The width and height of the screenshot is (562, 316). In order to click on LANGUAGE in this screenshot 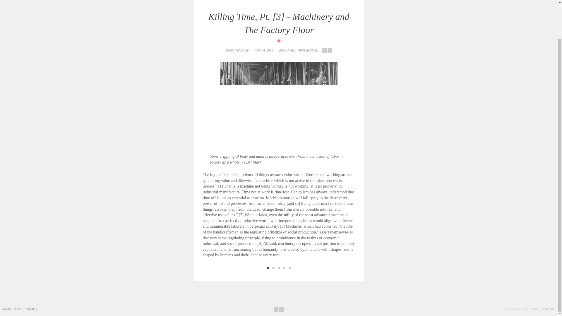, I will do `click(286, 50)`.